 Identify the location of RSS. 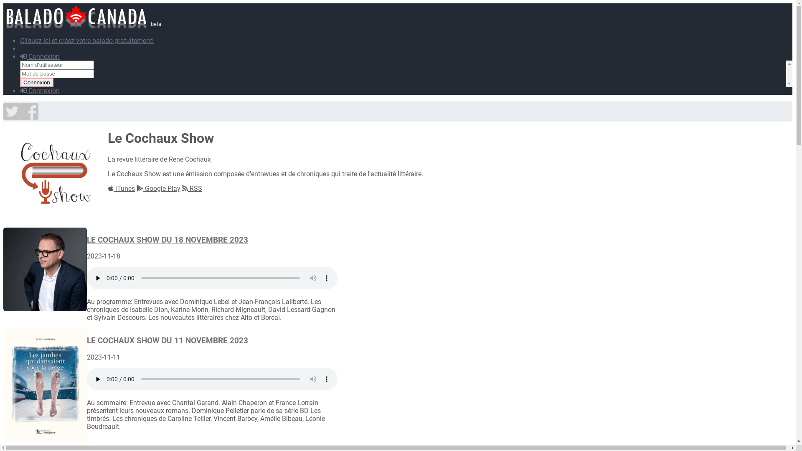
(192, 189).